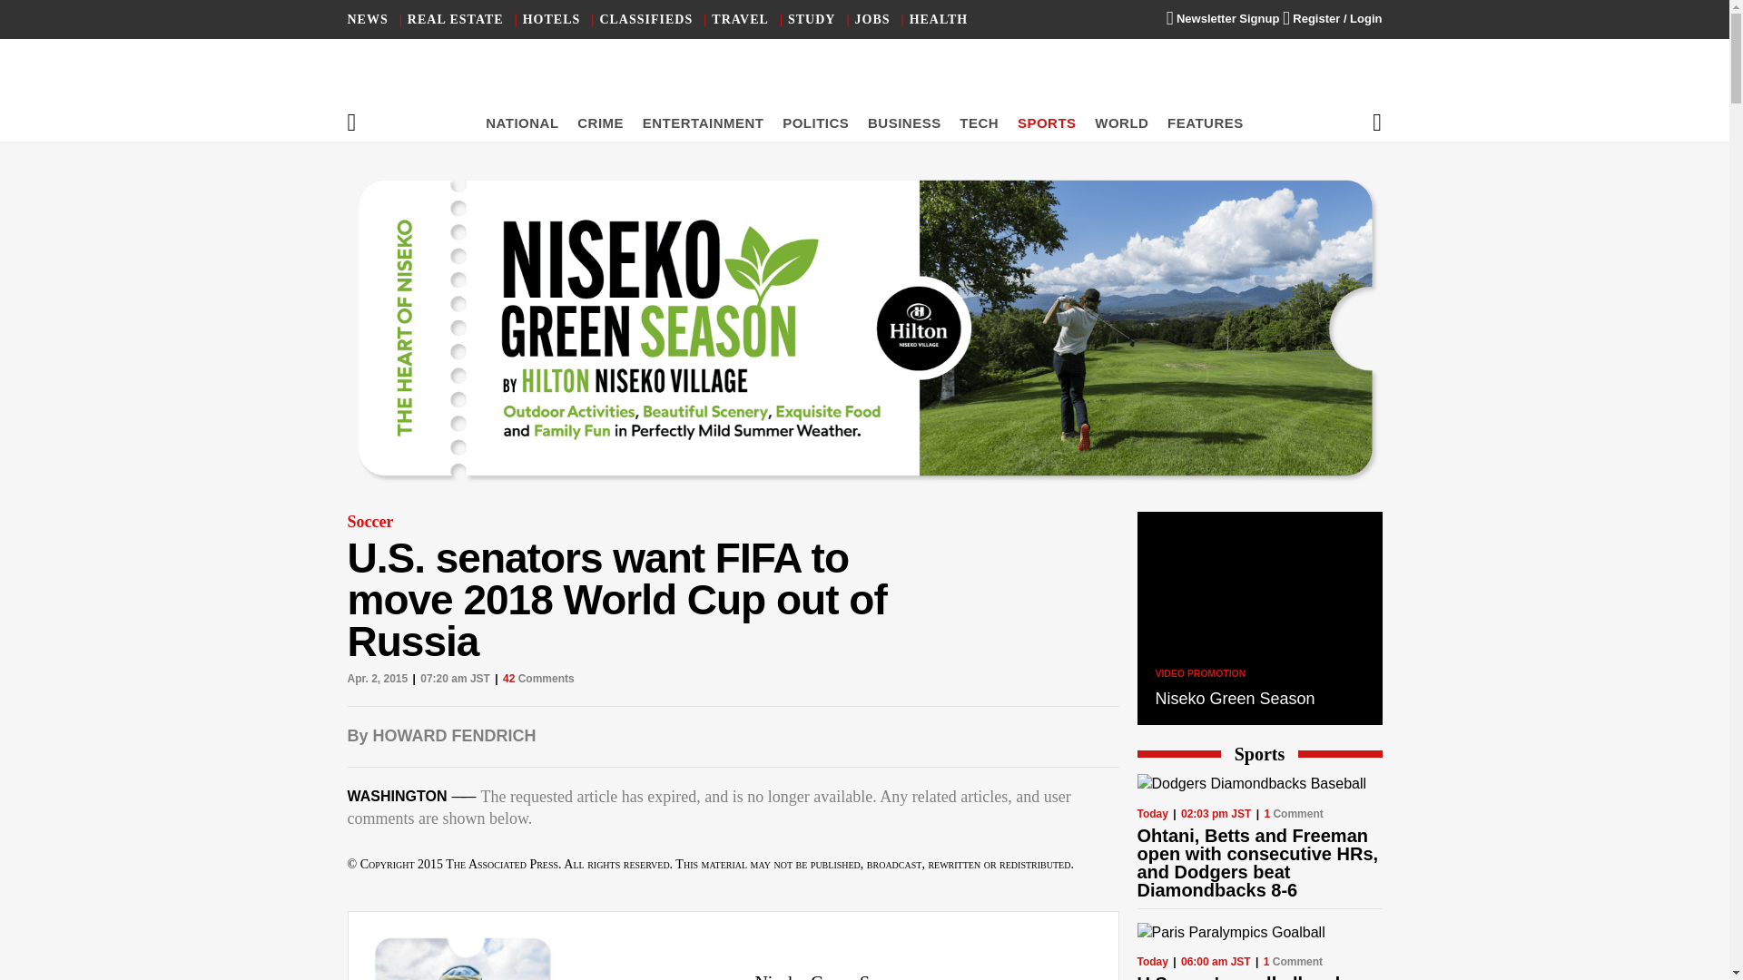  What do you see at coordinates (1121, 122) in the screenshot?
I see `WORLD` at bounding box center [1121, 122].